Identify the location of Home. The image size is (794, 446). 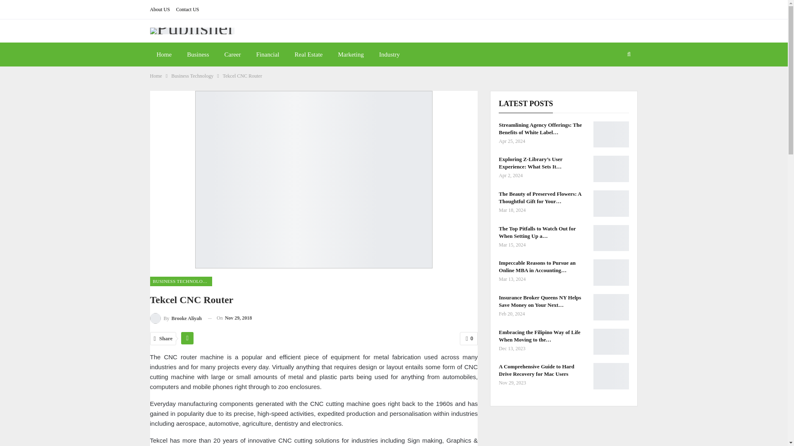
(164, 54).